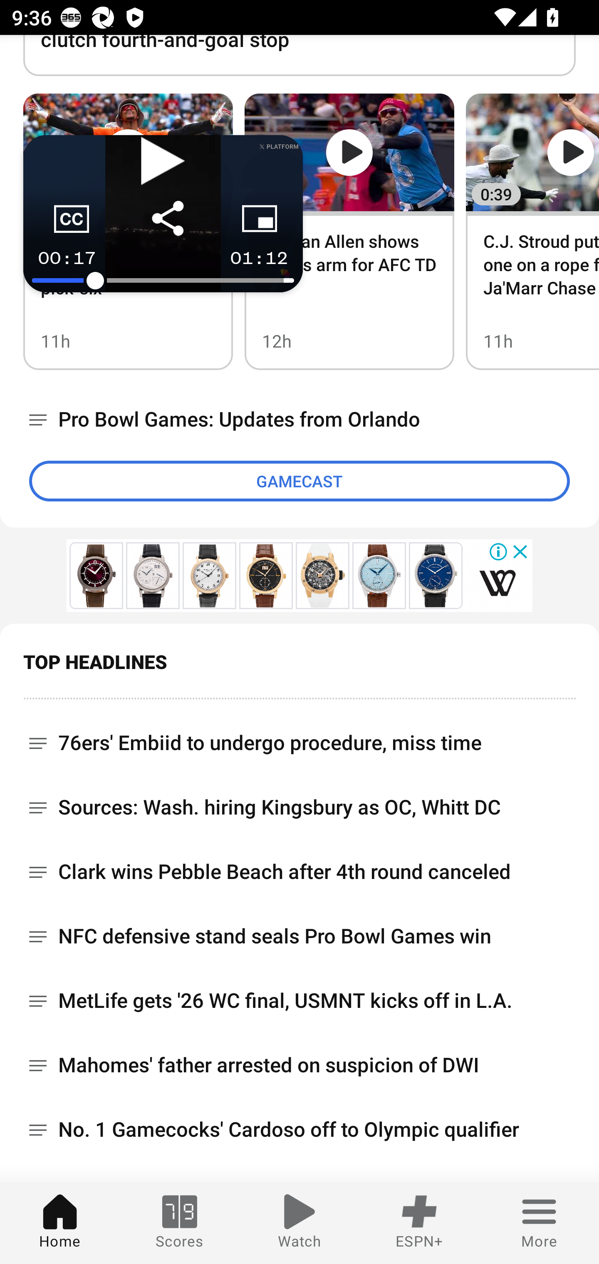  Describe the element at coordinates (299, 871) in the screenshot. I see ` Clark wins Pebble Beach after 4th round canceled` at that location.